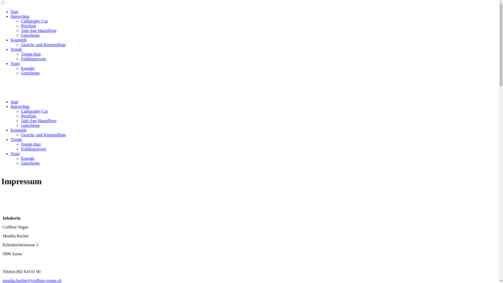 The height and width of the screenshot is (283, 503). Describe the element at coordinates (28, 158) in the screenshot. I see `Kontakt` at that location.